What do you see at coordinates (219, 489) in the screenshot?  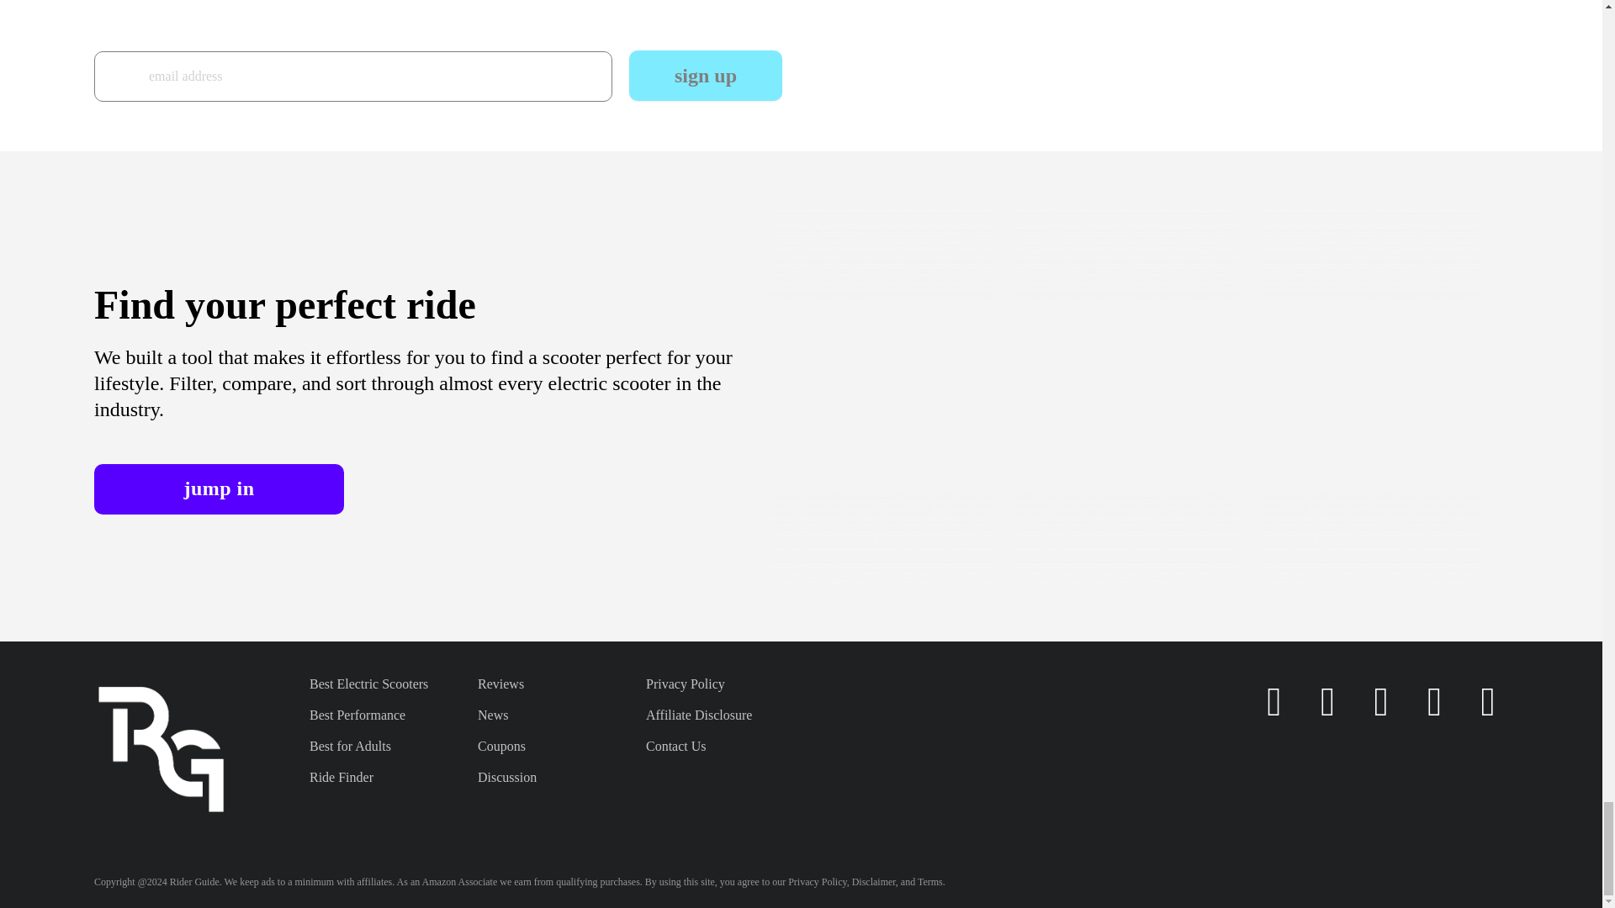 I see `jump in` at bounding box center [219, 489].